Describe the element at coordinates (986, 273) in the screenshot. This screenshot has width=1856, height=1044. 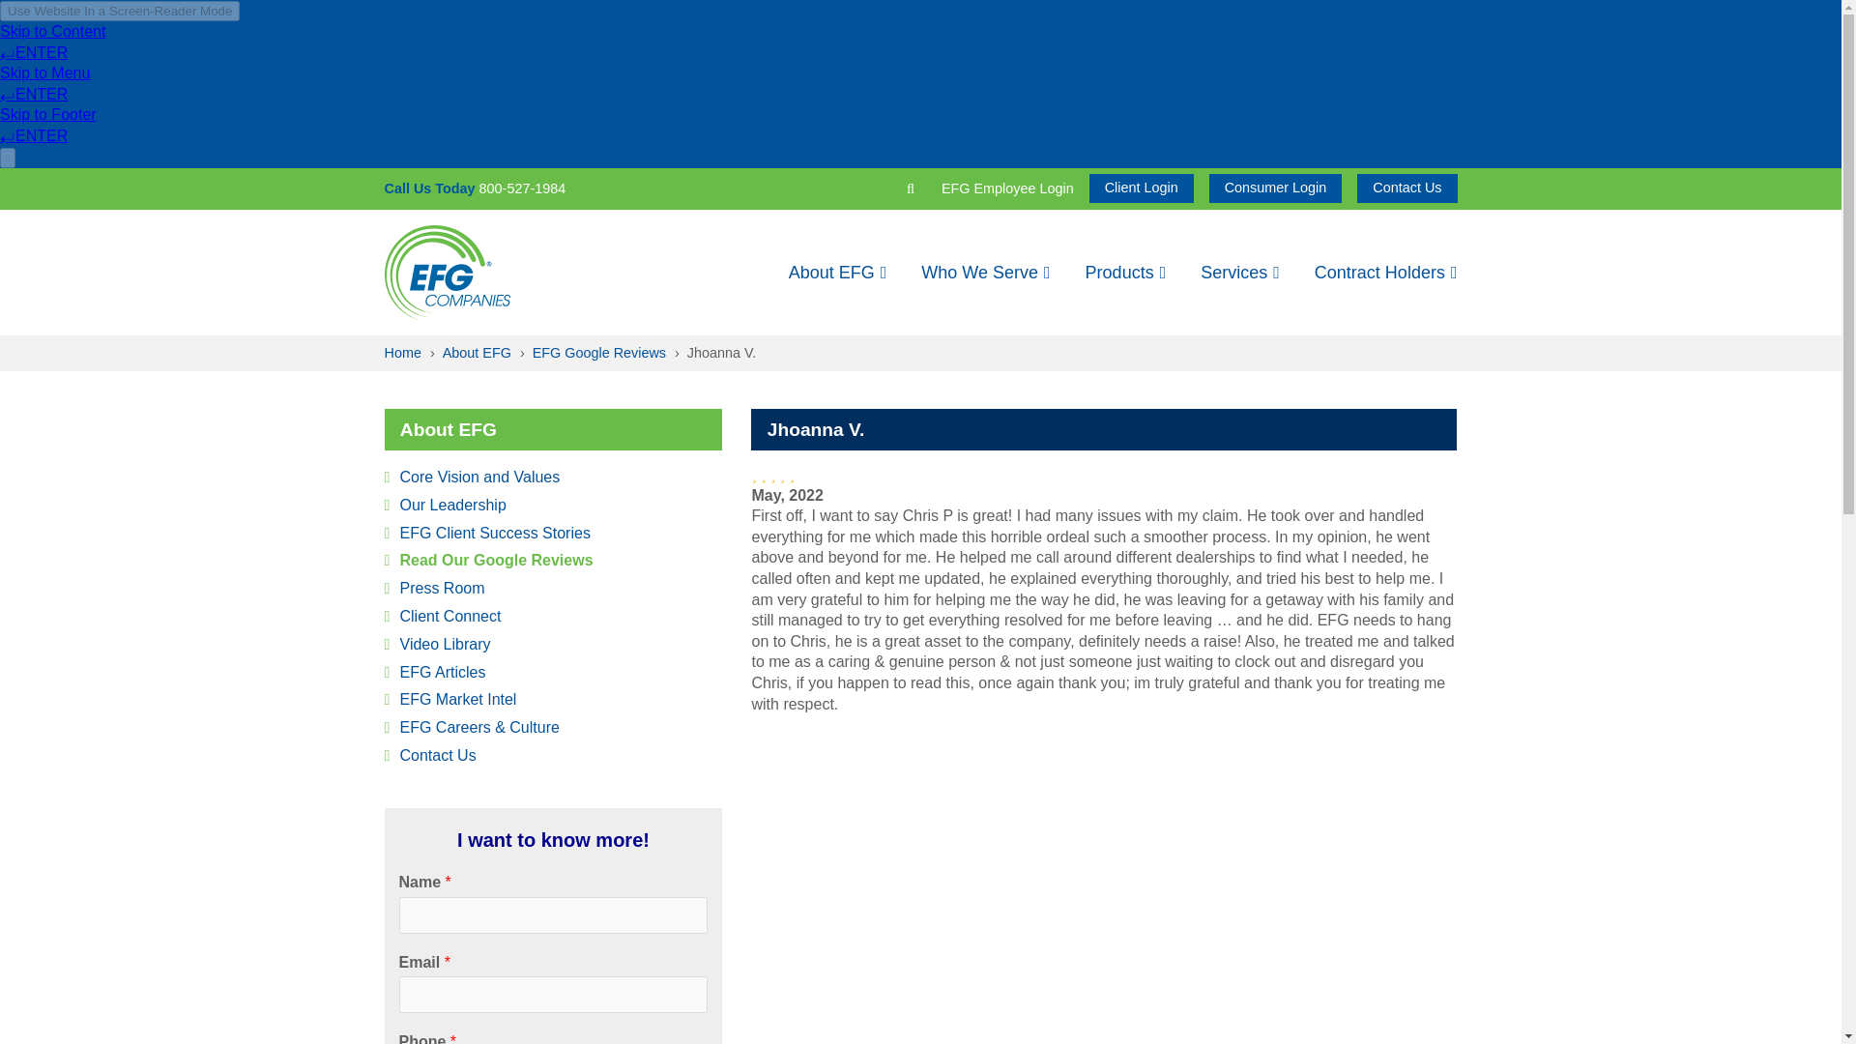
I see `Who We Serve` at that location.